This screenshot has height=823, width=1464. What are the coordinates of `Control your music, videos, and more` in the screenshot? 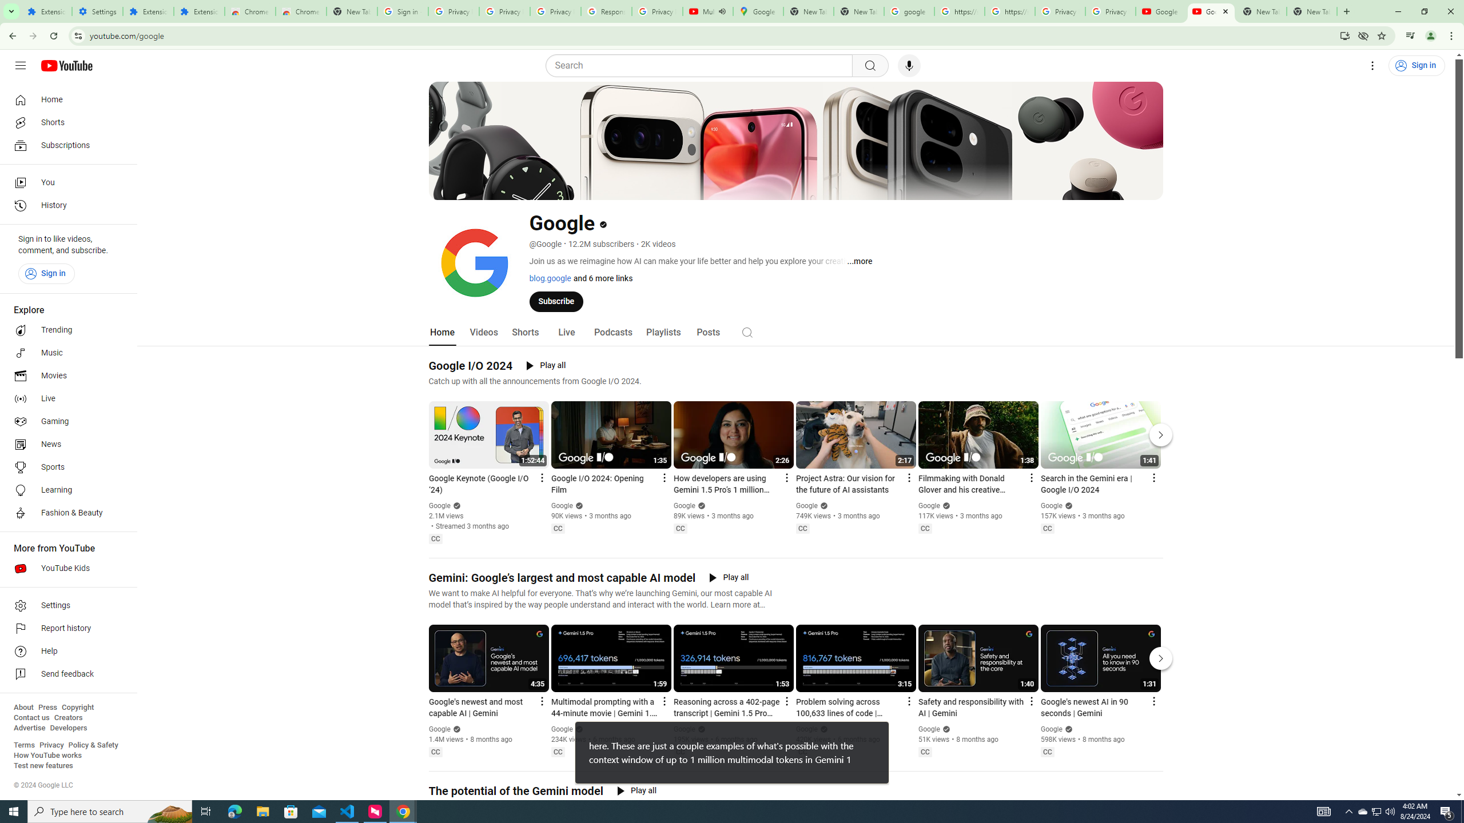 It's located at (1410, 36).